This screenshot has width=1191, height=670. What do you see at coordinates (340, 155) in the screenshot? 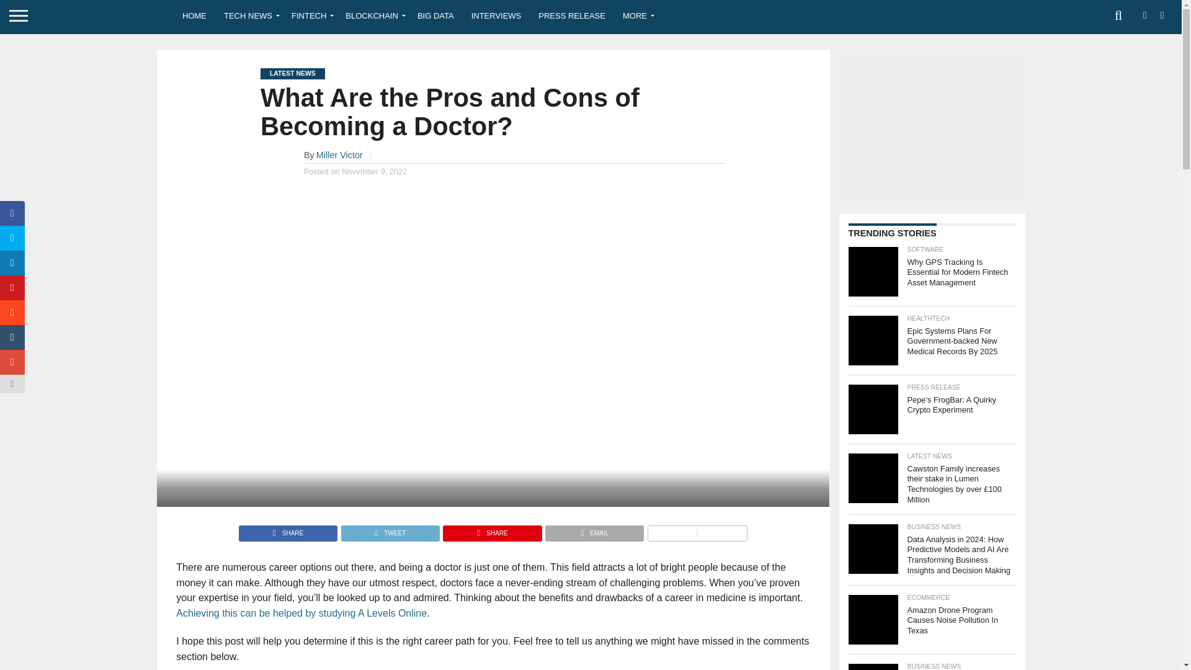
I see `Posts by Miller Victor` at bounding box center [340, 155].